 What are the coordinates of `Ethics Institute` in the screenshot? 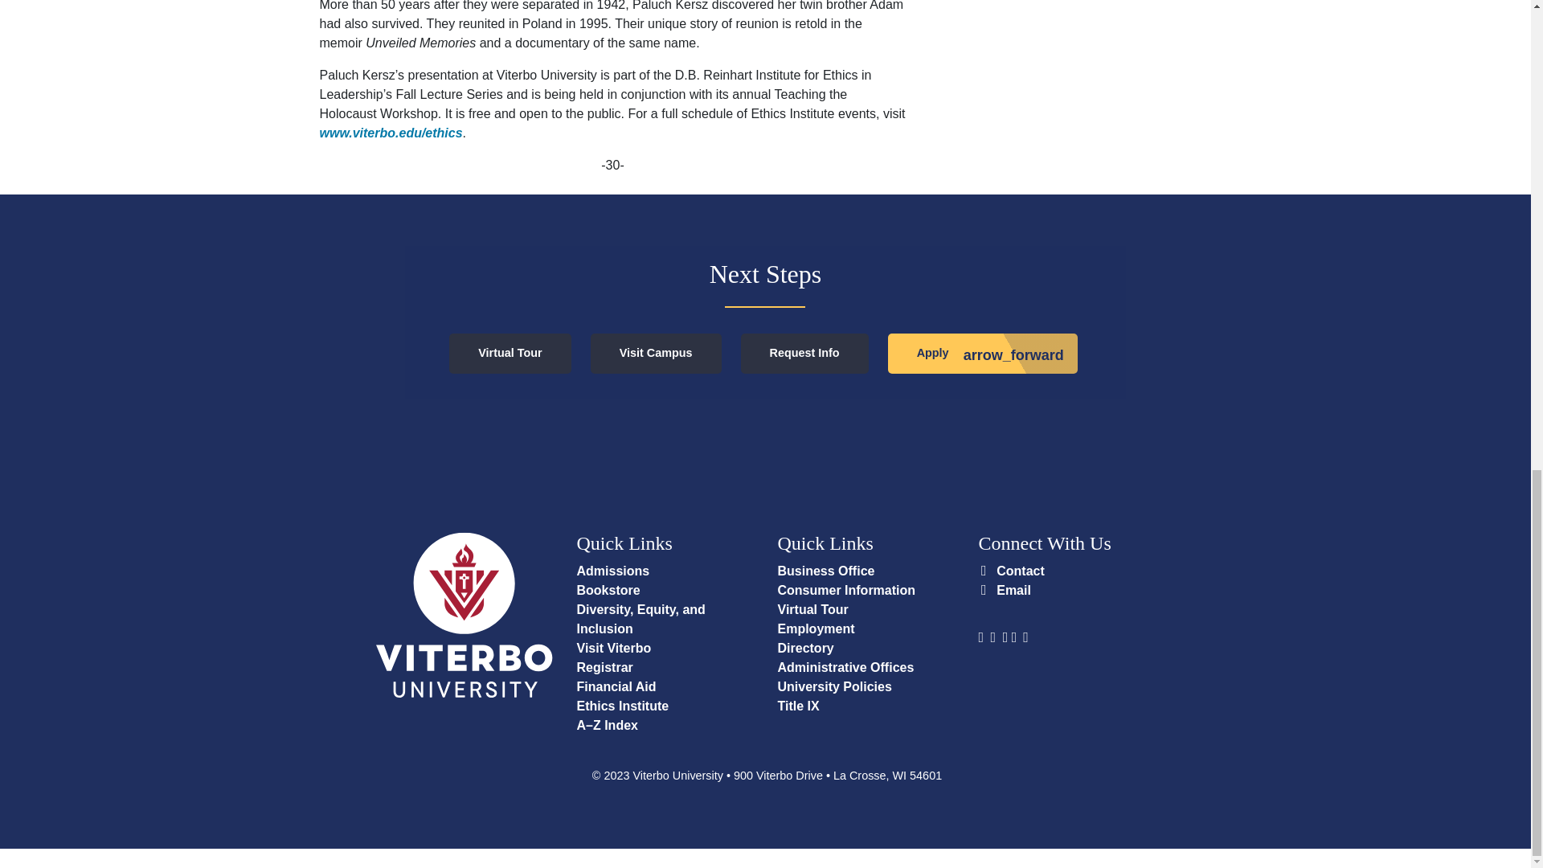 It's located at (624, 706).